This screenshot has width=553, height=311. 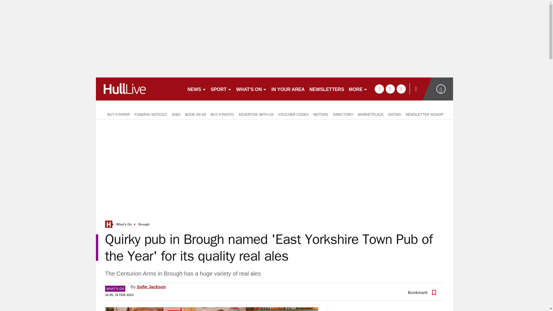 I want to click on twitter, so click(x=390, y=89).